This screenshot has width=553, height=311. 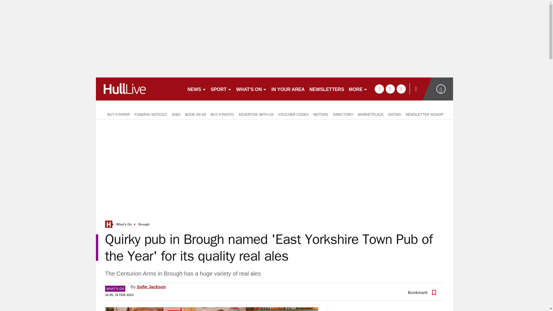 I want to click on twitter, so click(x=390, y=89).